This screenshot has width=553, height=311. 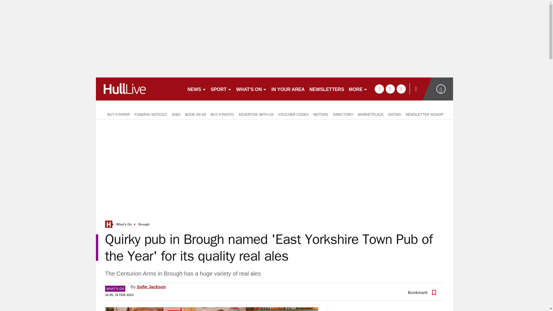 I want to click on twitter, so click(x=390, y=89).